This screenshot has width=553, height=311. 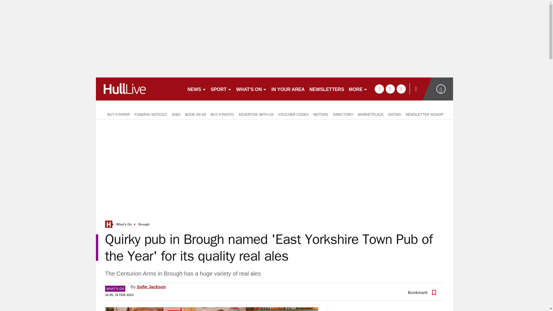 I want to click on twitter, so click(x=390, y=89).